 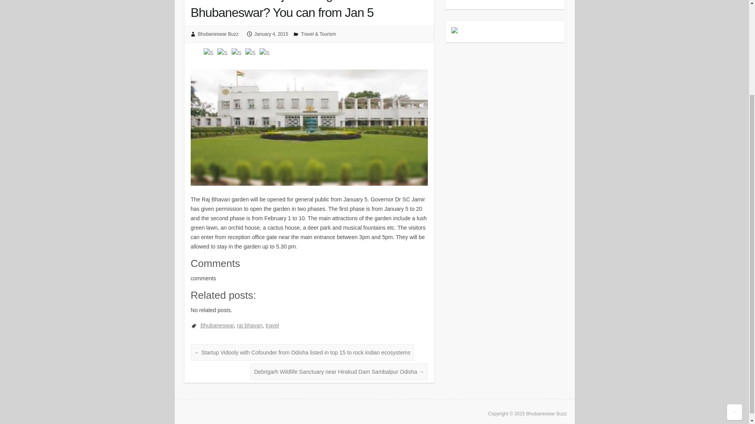 I want to click on Share via Facebook, so click(x=209, y=53).